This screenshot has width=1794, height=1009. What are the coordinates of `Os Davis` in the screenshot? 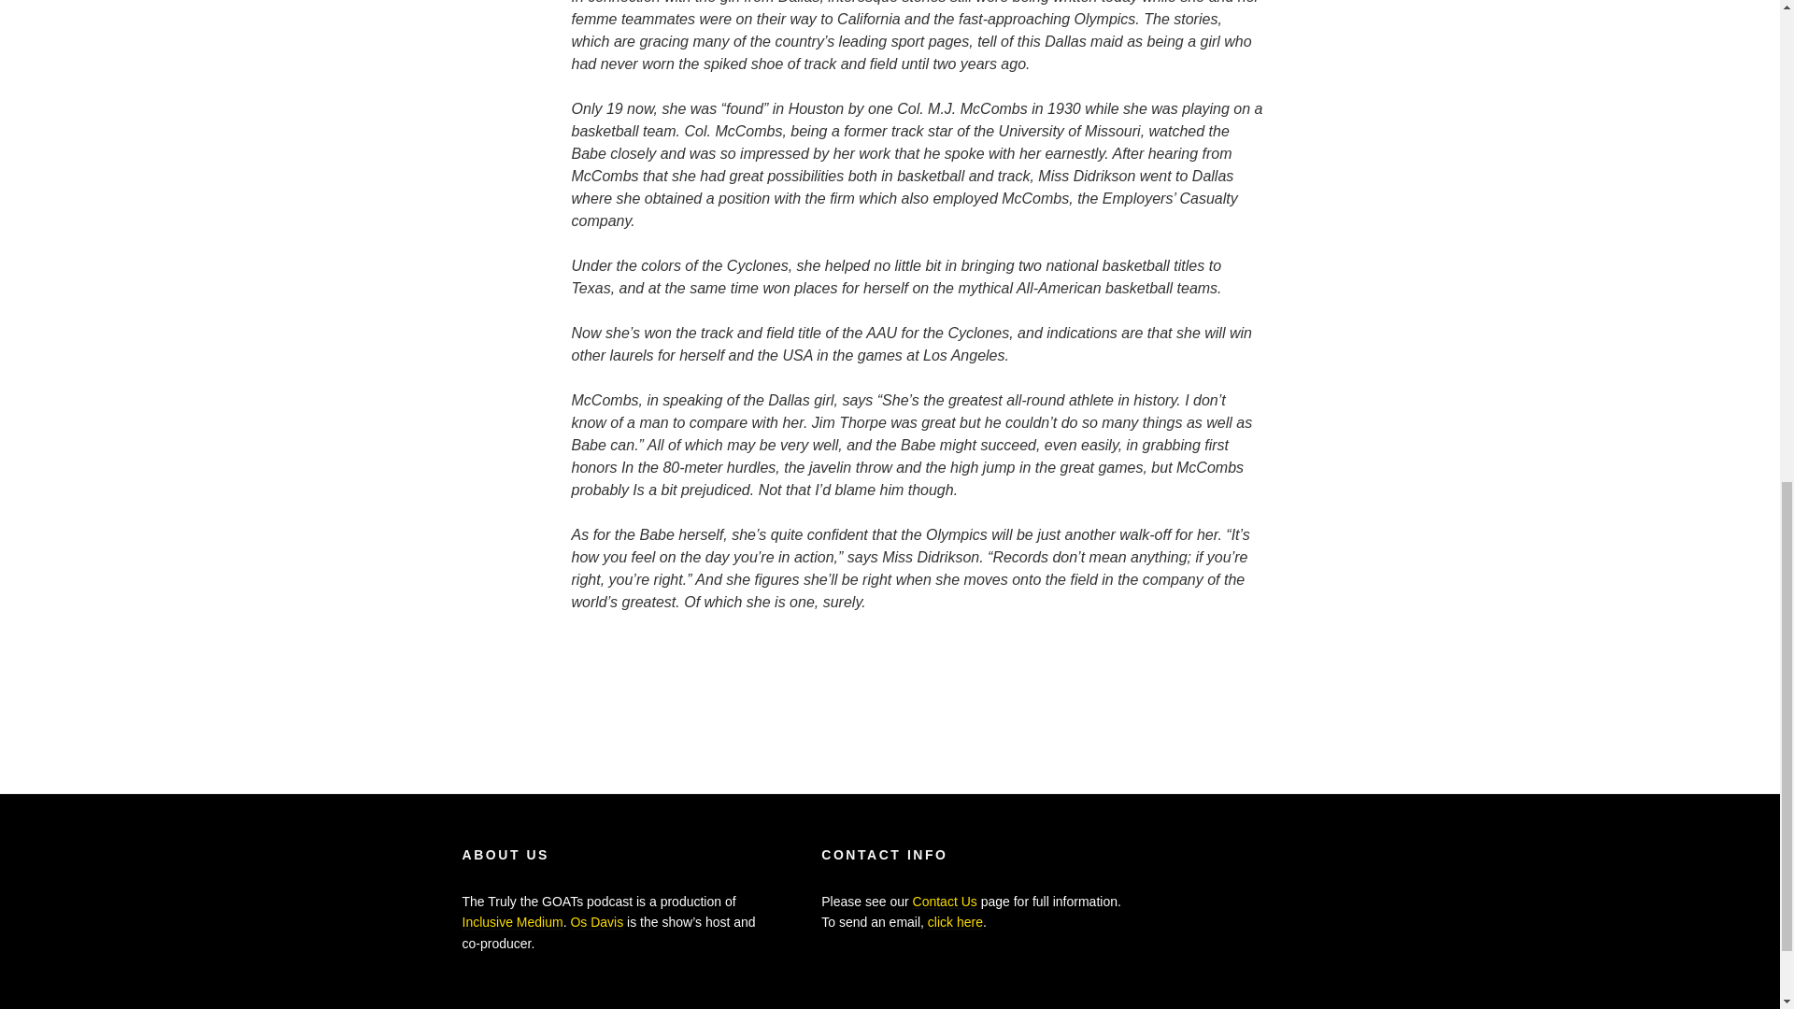 It's located at (596, 921).